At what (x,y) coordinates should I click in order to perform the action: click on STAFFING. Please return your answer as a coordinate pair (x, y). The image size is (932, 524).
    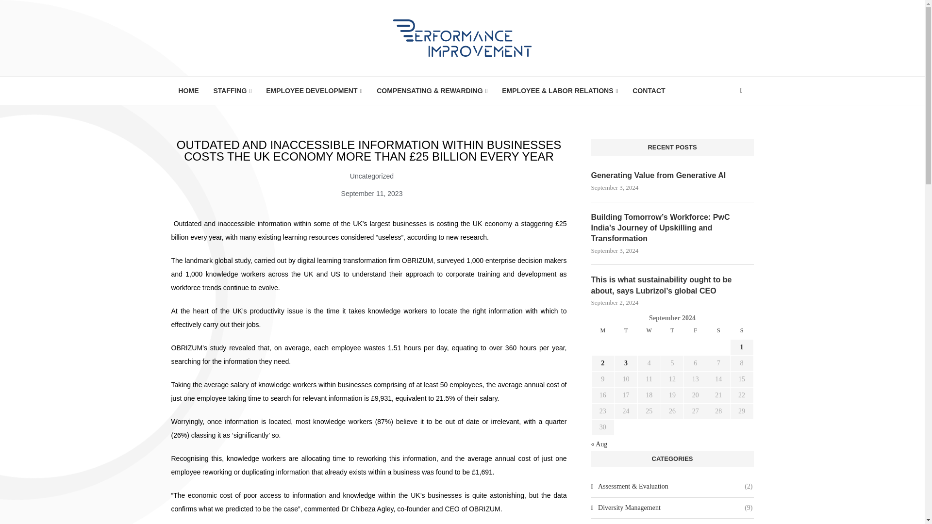
    Looking at the image, I should click on (232, 91).